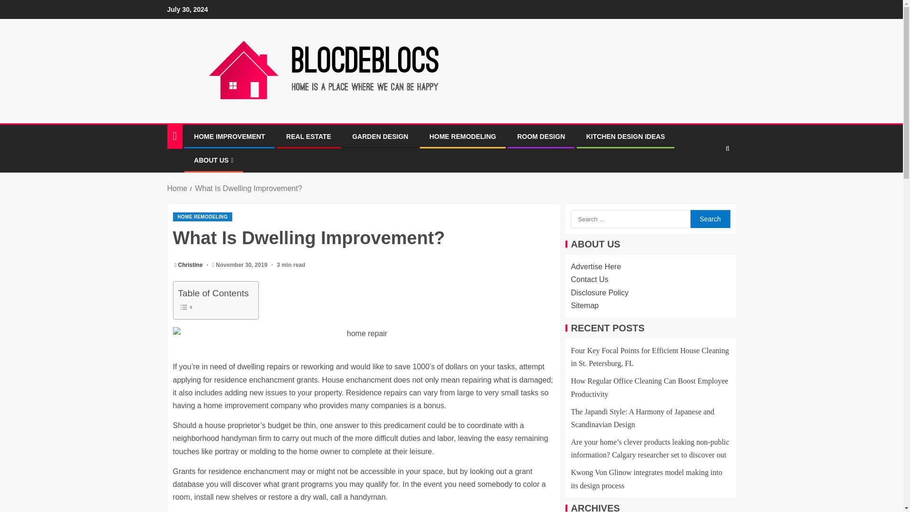  Describe the element at coordinates (463, 136) in the screenshot. I see `HOME REMODELING` at that location.